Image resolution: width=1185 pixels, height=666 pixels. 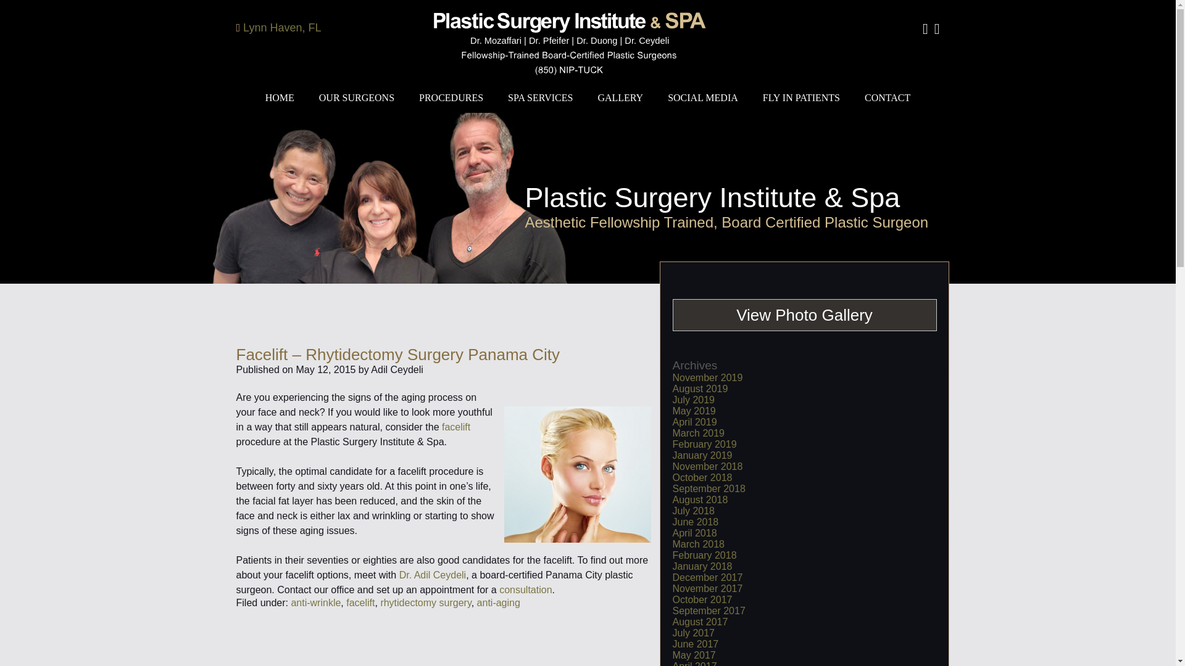 I want to click on Arrange a consultation, so click(x=525, y=590).